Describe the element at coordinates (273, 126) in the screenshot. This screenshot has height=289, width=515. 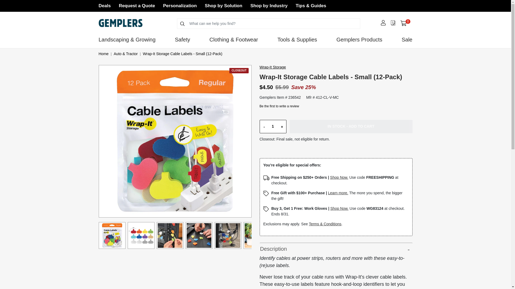
I see `1` at that location.